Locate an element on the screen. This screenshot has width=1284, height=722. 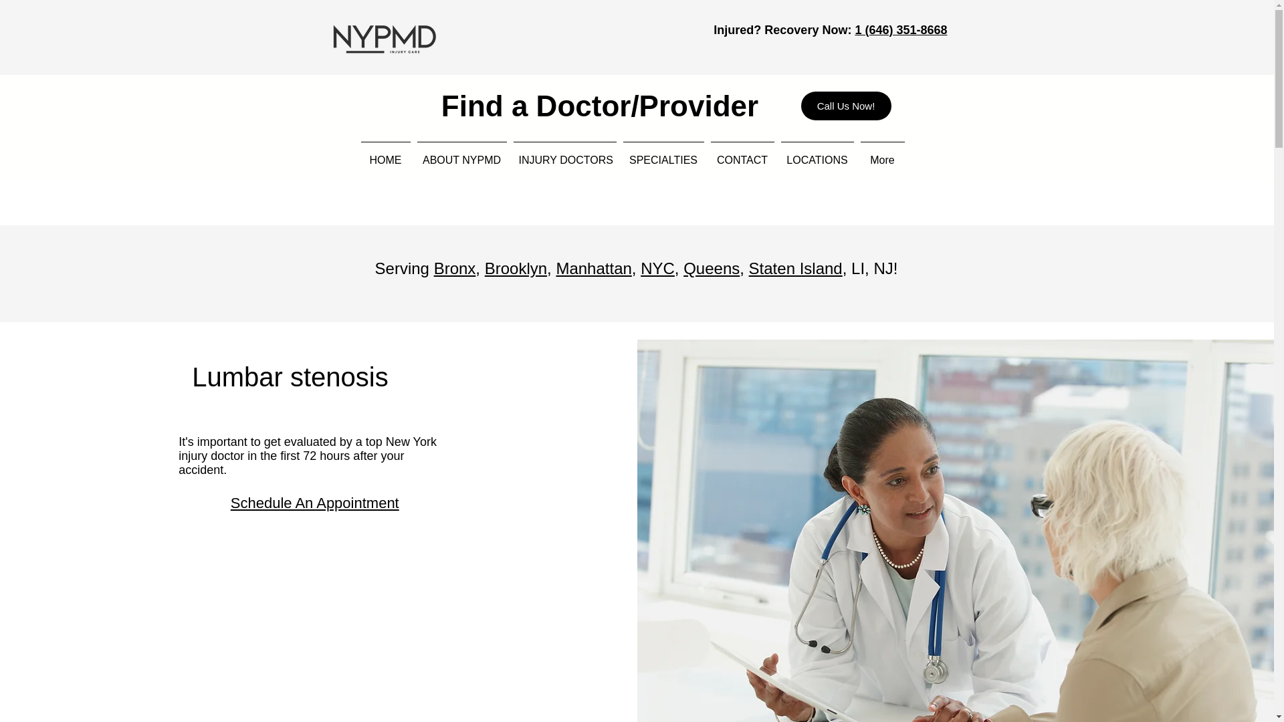
Brooklyn is located at coordinates (516, 267).